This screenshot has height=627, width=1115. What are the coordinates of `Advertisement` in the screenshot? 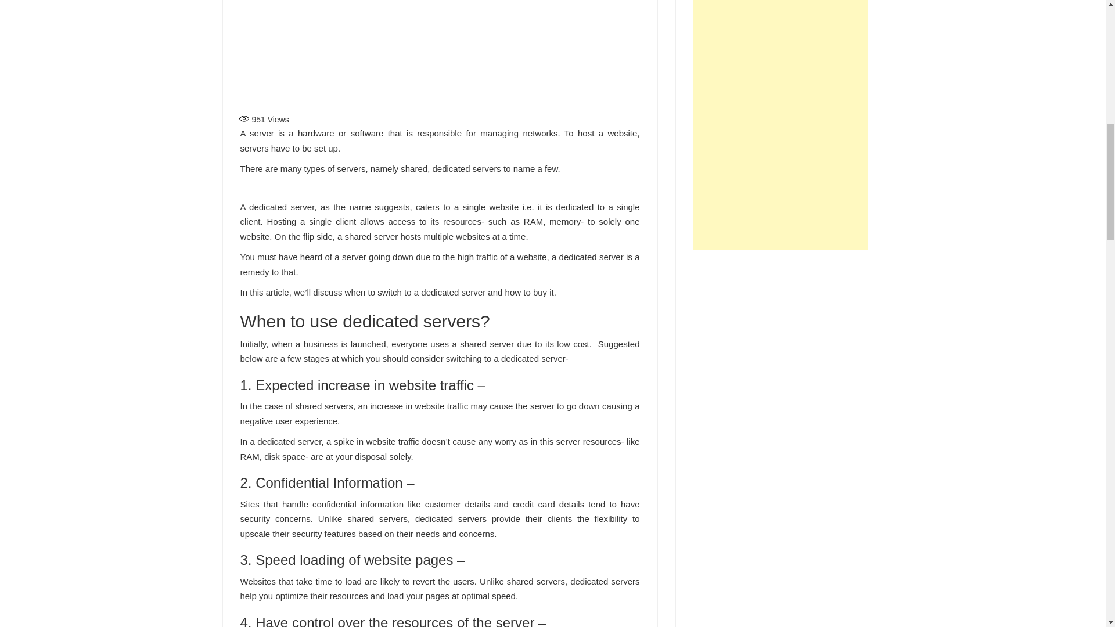 It's located at (780, 433).